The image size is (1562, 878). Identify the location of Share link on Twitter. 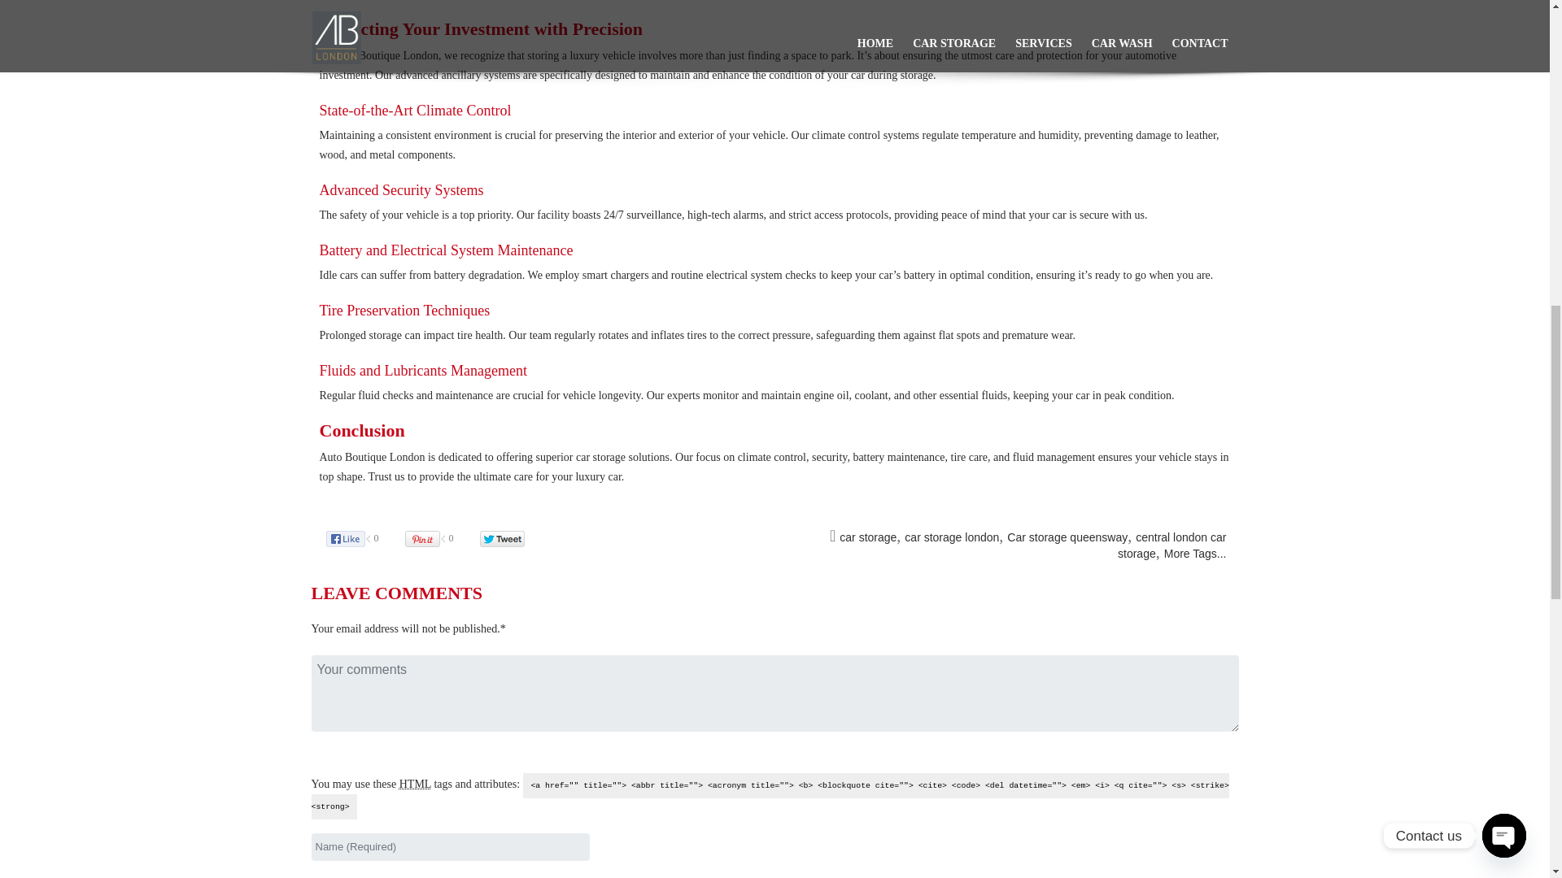
(509, 538).